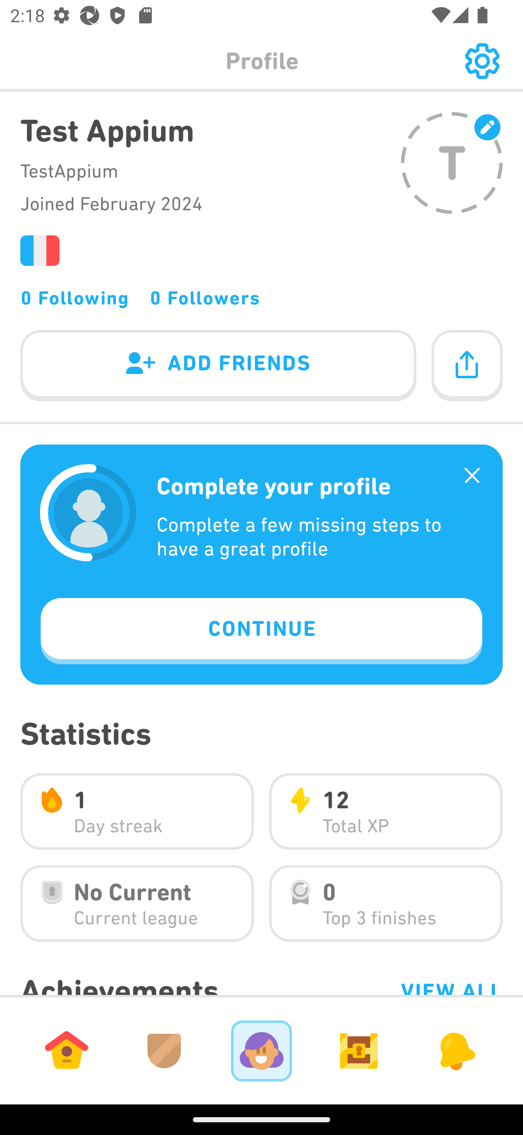 This screenshot has width=523, height=1135. Describe the element at coordinates (261, 1051) in the screenshot. I see `Profile Tab` at that location.